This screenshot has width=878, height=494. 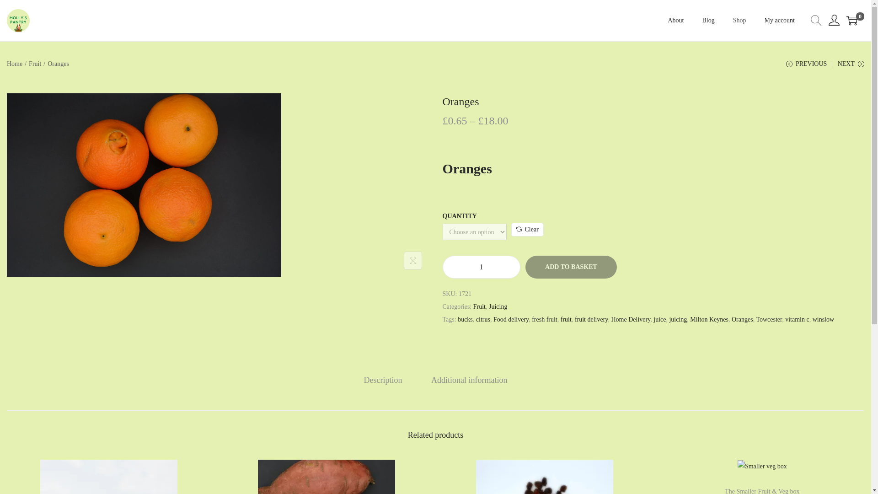 What do you see at coordinates (511, 319) in the screenshot?
I see `Food delivery` at bounding box center [511, 319].